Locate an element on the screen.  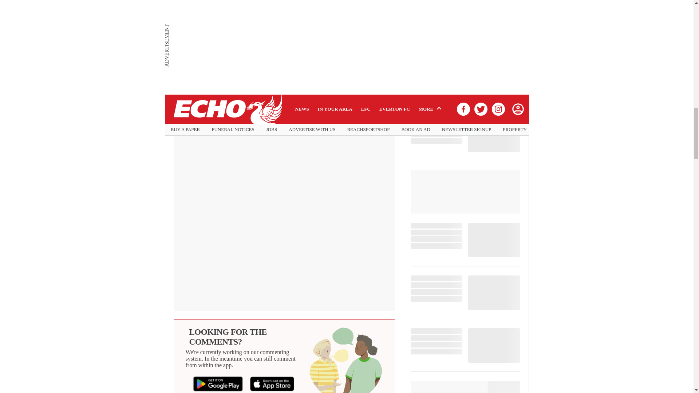
More info is located at coordinates (346, 10).